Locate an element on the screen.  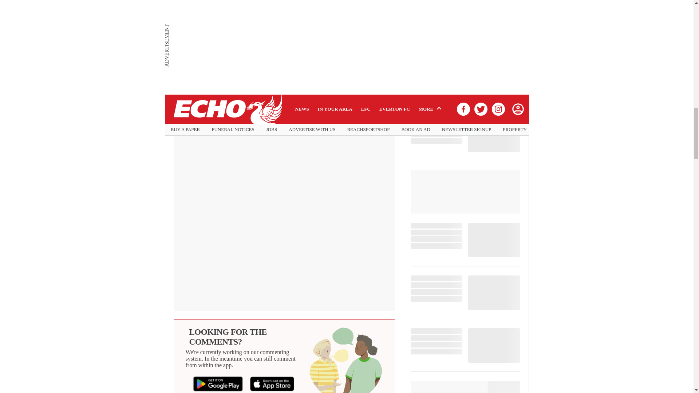
More info is located at coordinates (346, 10).